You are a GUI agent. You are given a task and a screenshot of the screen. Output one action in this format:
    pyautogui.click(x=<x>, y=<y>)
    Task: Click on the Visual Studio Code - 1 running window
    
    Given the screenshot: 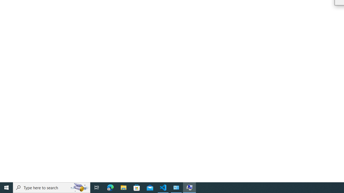 What is the action you would take?
    pyautogui.click(x=163, y=188)
    